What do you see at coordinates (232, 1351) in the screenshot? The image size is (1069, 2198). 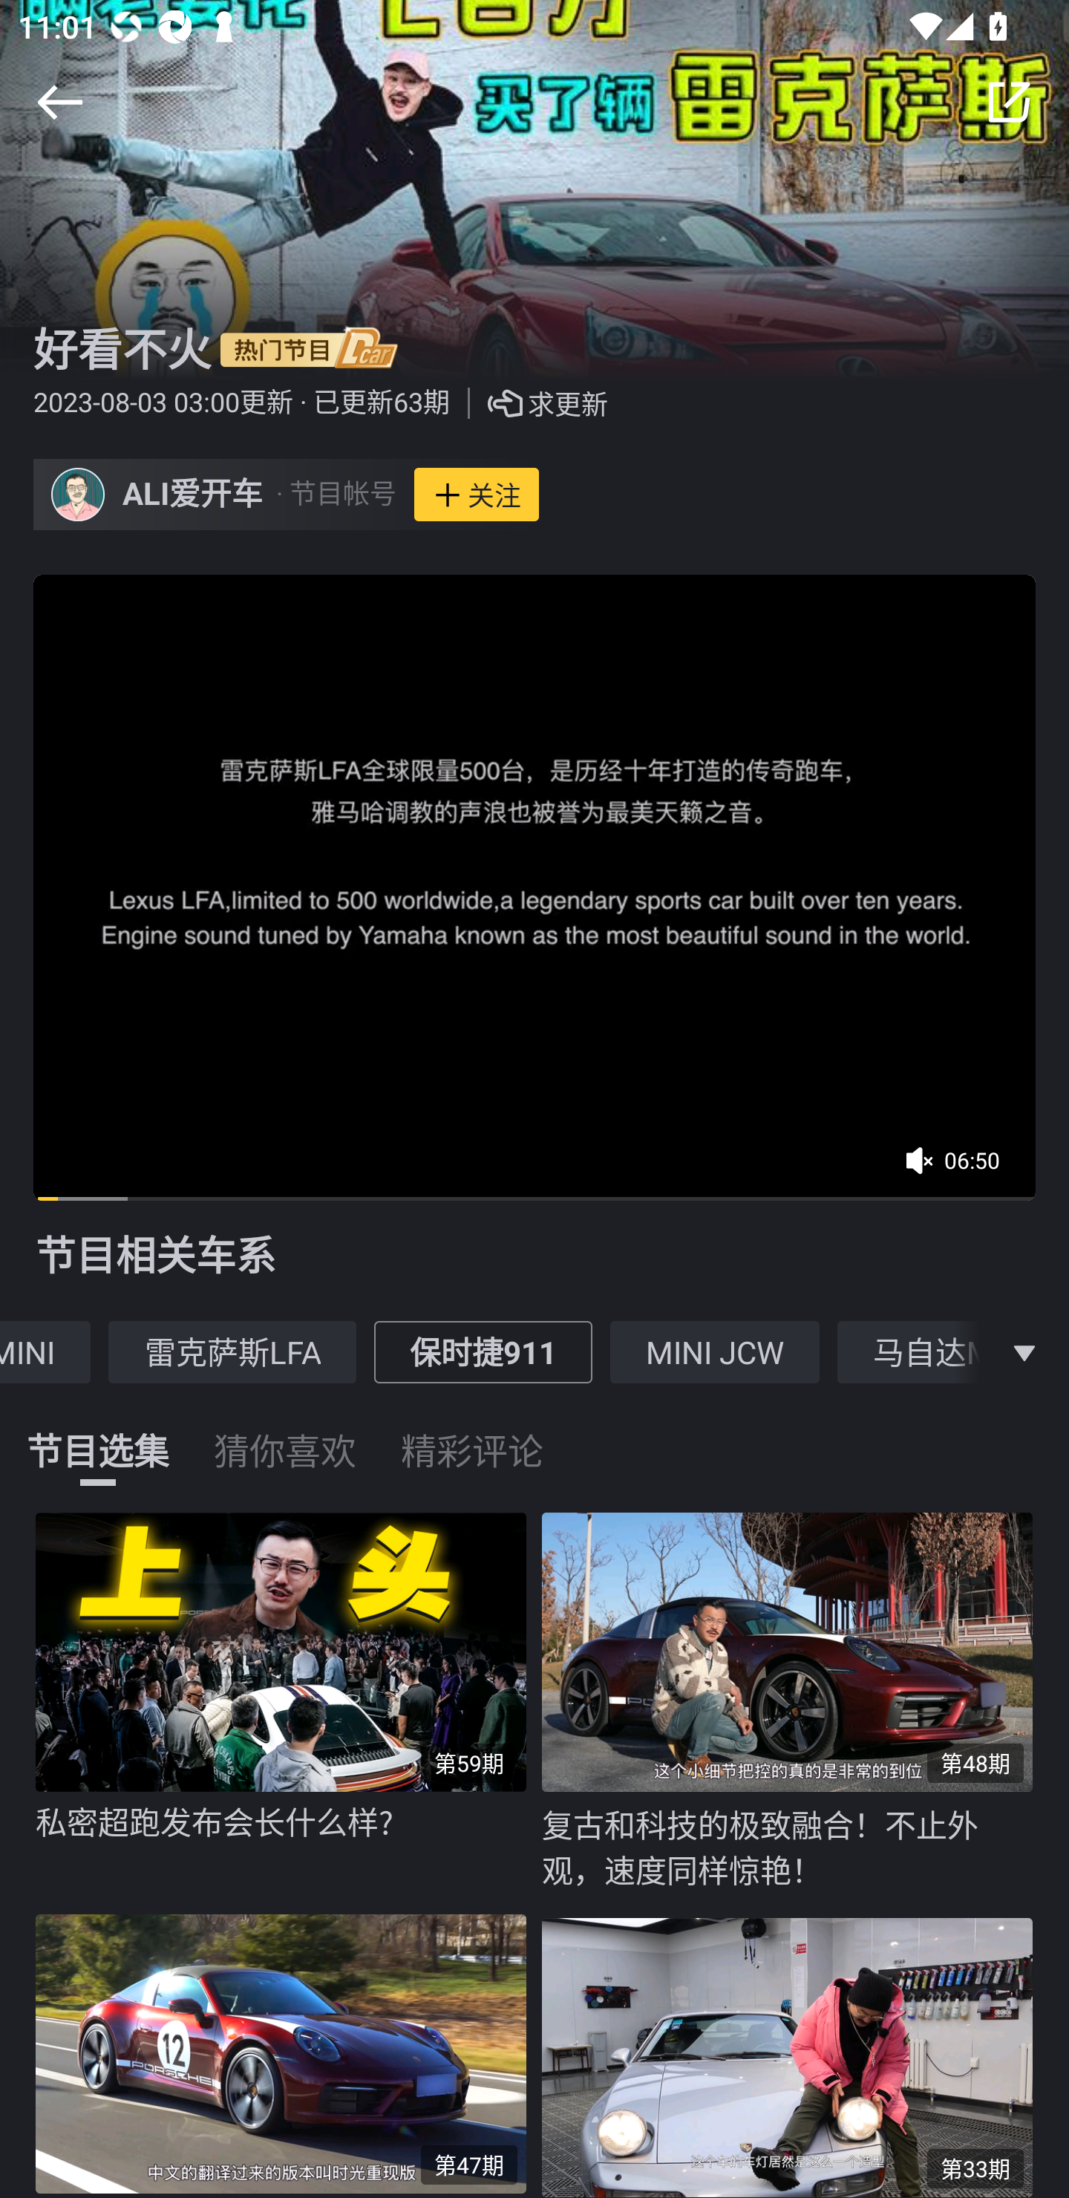 I see `雷克萨斯LFA` at bounding box center [232, 1351].